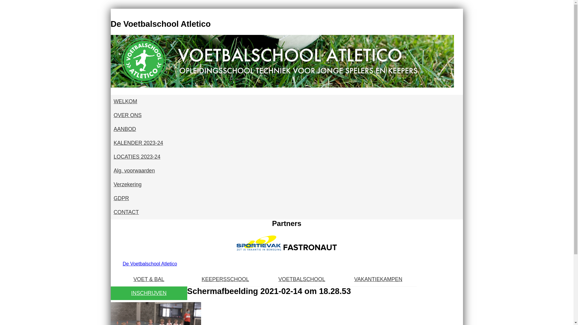 This screenshot has width=578, height=325. Describe the element at coordinates (287, 116) in the screenshot. I see `OVER ONS` at that location.